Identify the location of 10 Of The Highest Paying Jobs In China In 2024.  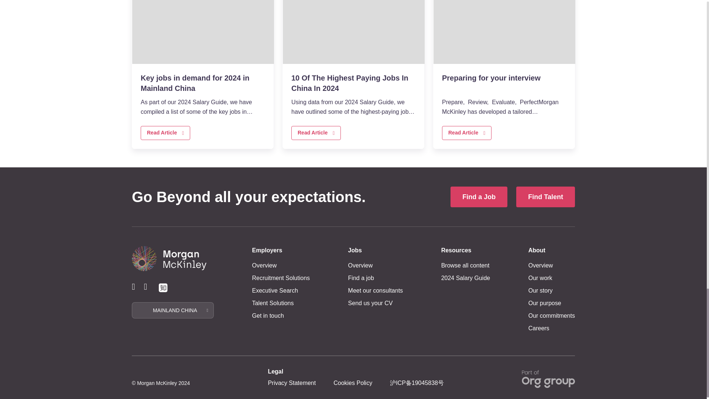
(354, 32).